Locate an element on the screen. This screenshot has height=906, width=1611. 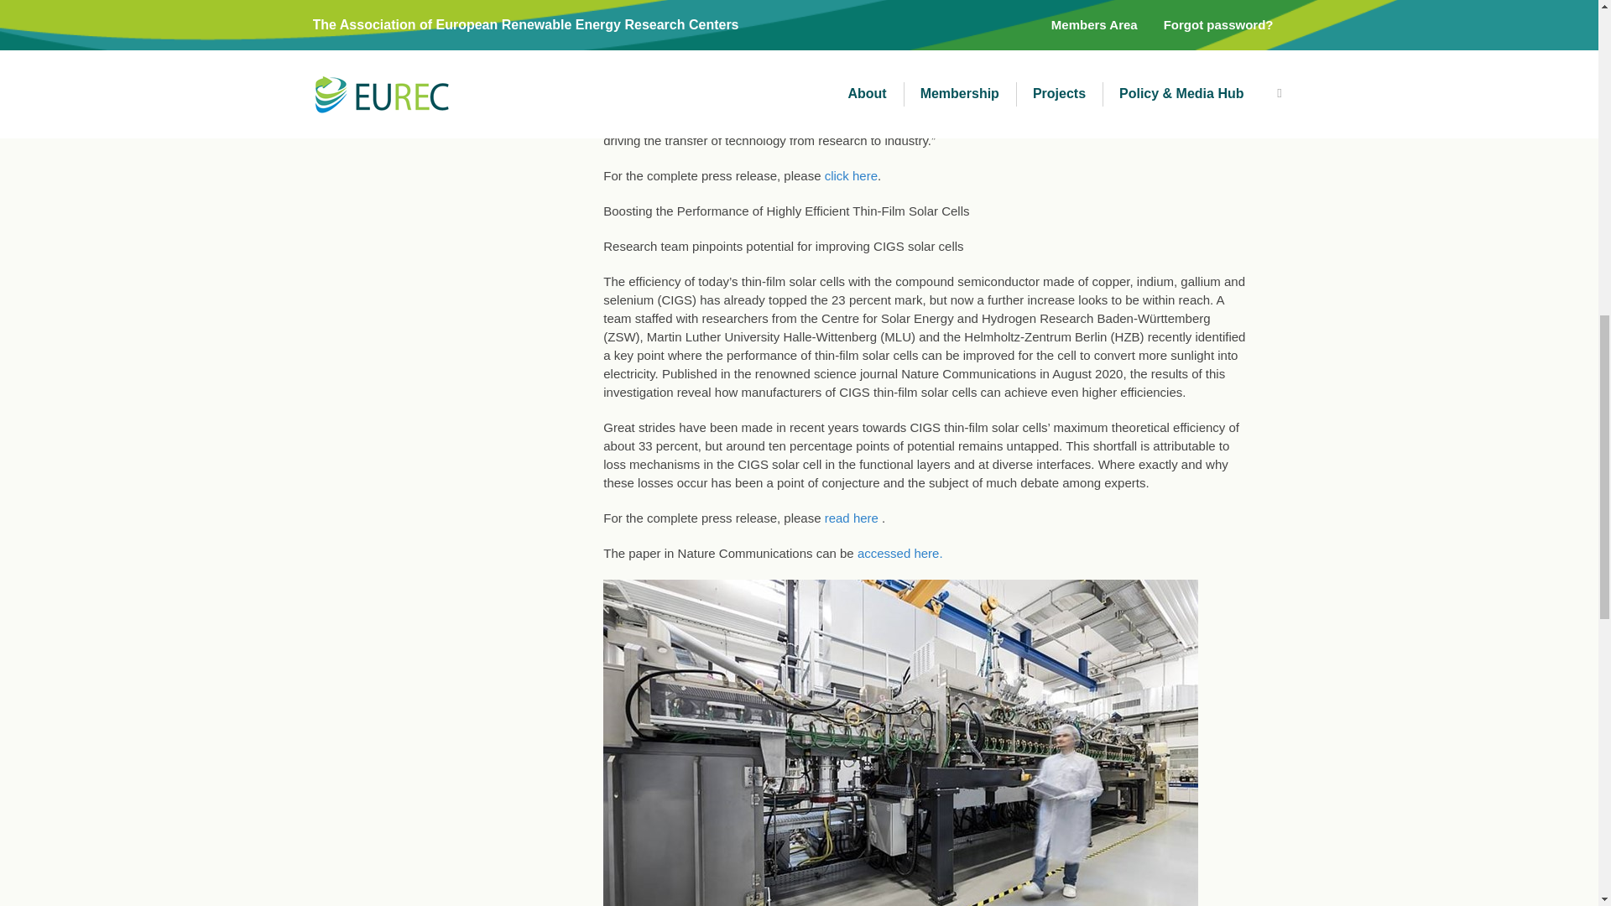
click here is located at coordinates (851, 175).